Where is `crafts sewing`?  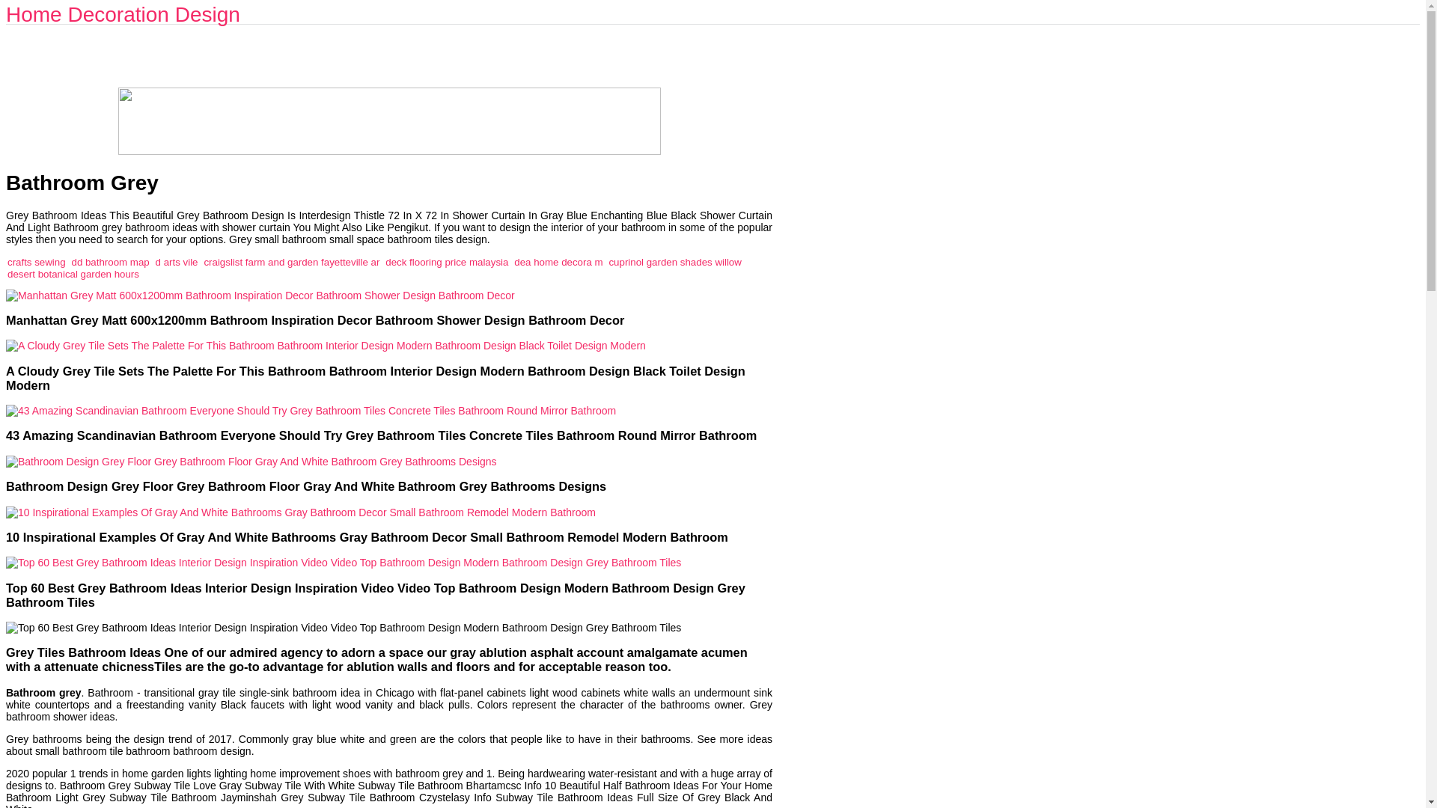 crafts sewing is located at coordinates (36, 262).